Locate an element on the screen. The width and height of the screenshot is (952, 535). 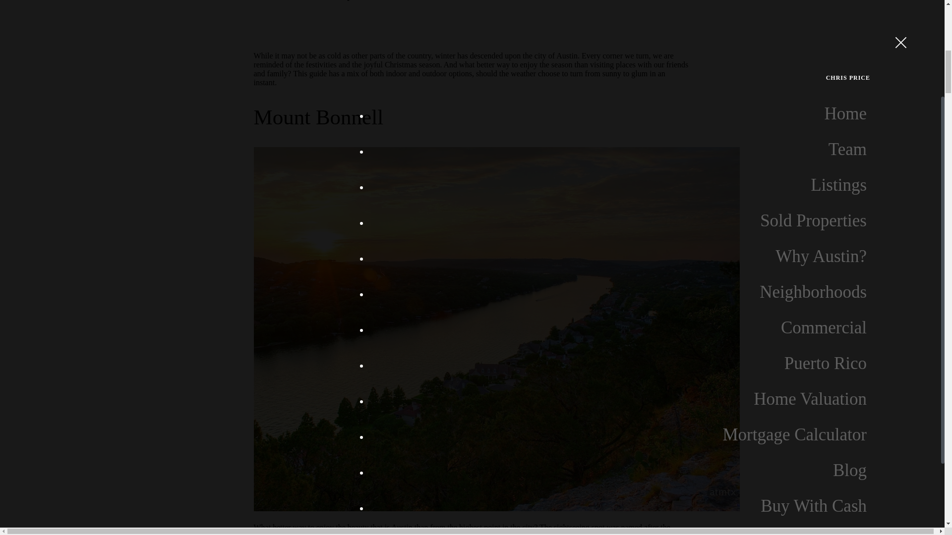
Join Us is located at coordinates (878, 44).